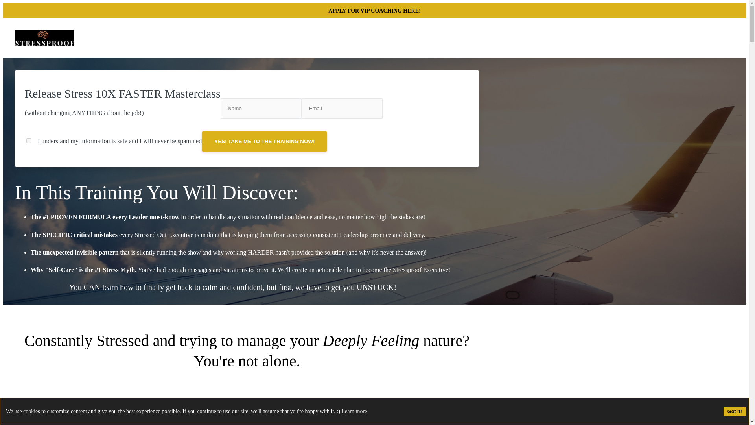  What do you see at coordinates (314, 38) in the screenshot?
I see `Coaching` at bounding box center [314, 38].